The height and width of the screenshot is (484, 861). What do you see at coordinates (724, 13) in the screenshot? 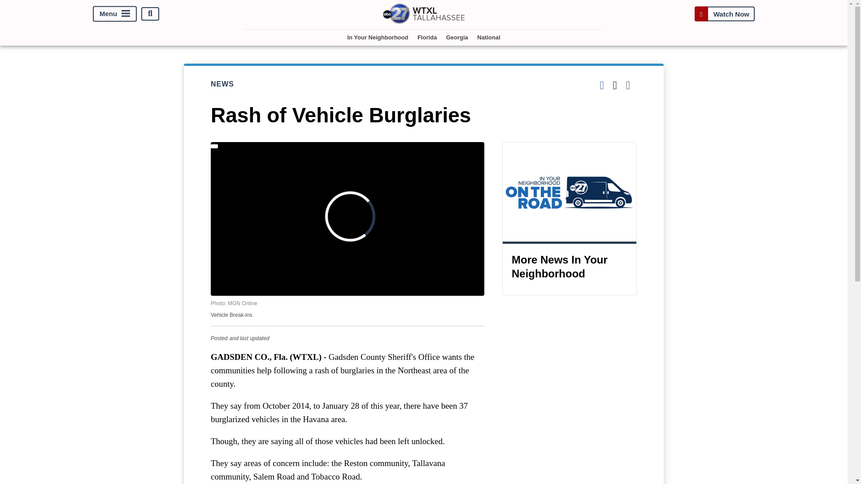
I see `Watch Now` at bounding box center [724, 13].